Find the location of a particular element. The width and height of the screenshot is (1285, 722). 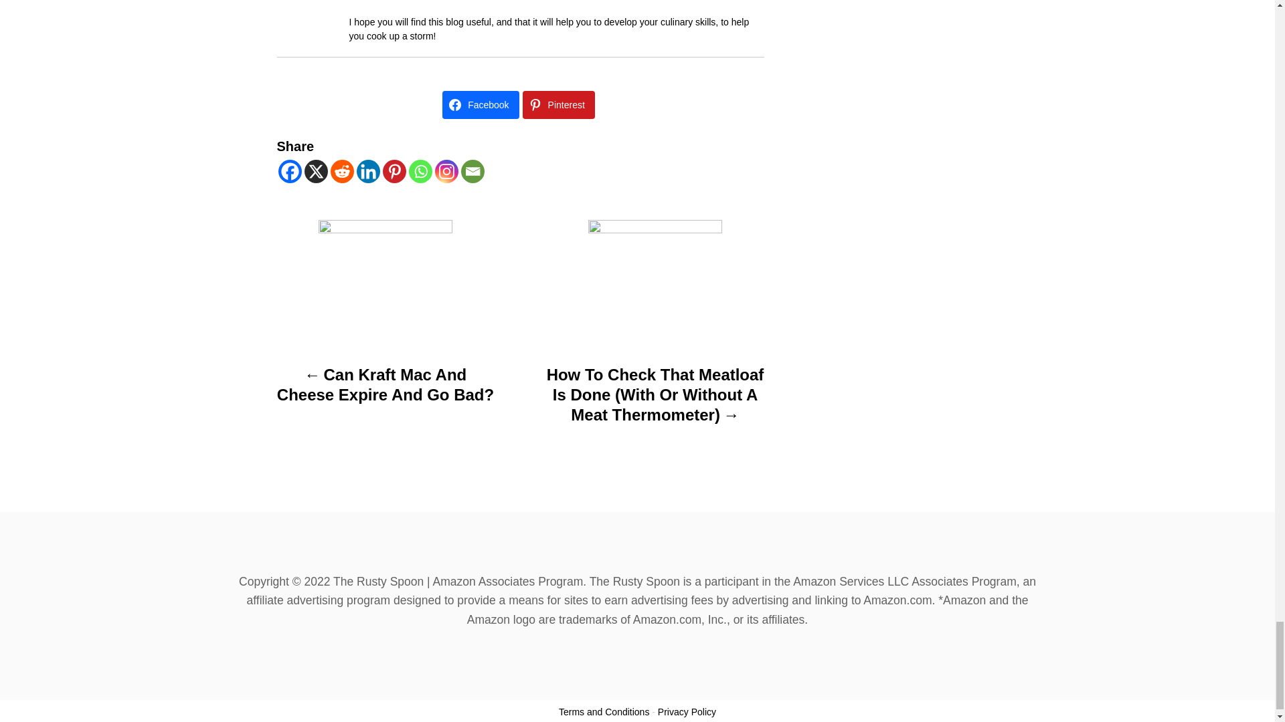

X is located at coordinates (315, 171).